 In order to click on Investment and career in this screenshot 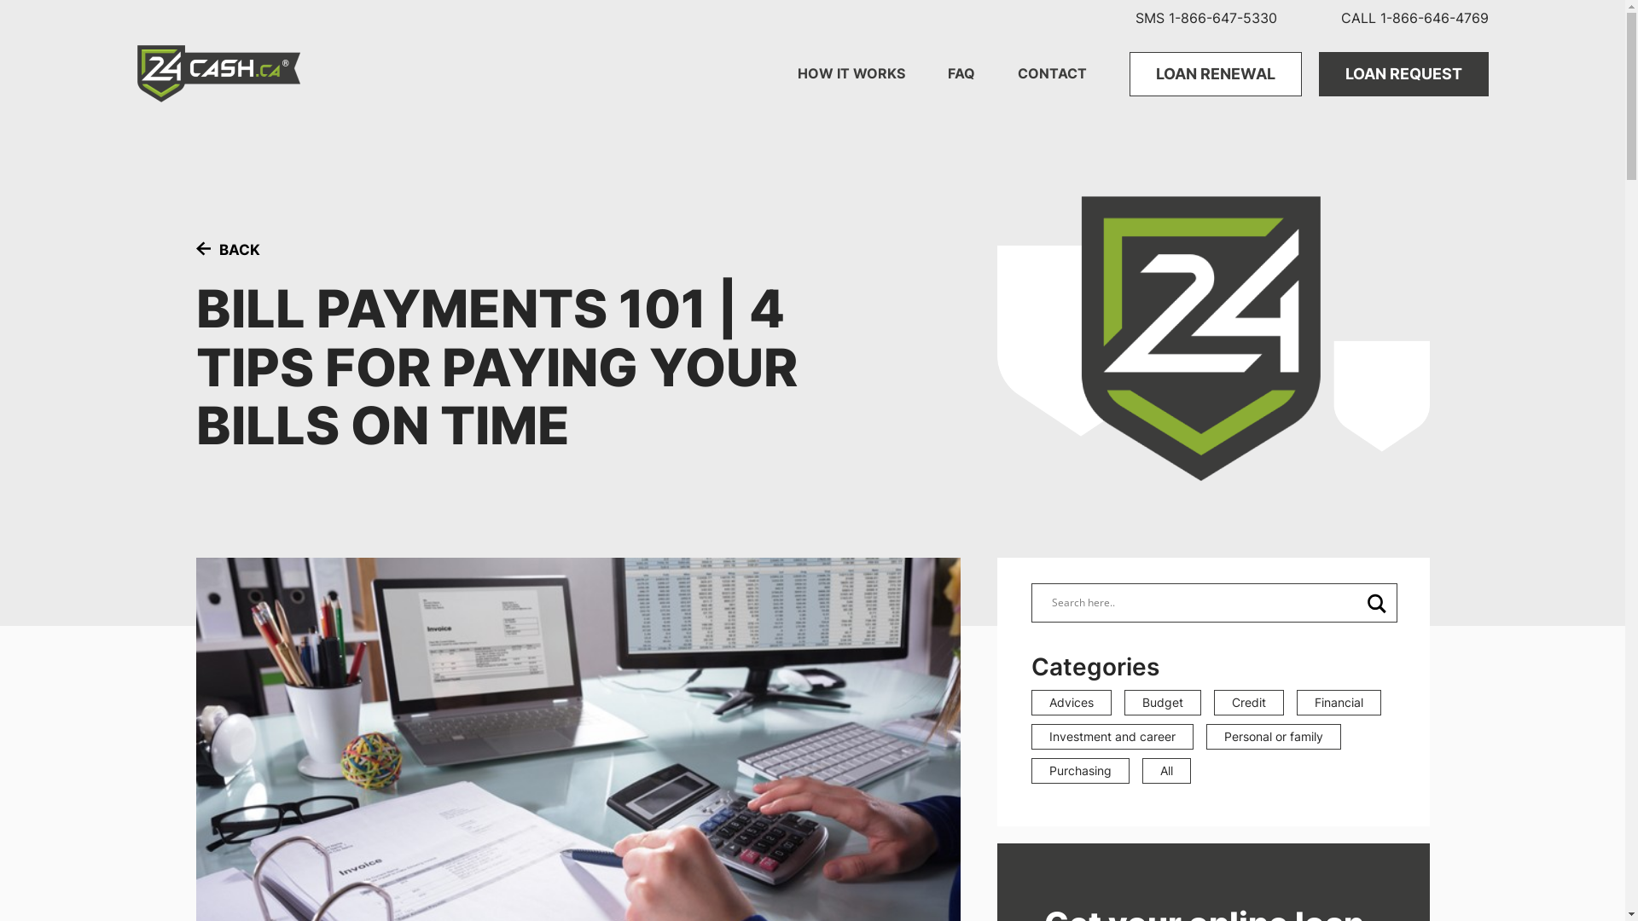, I will do `click(1112, 737)`.